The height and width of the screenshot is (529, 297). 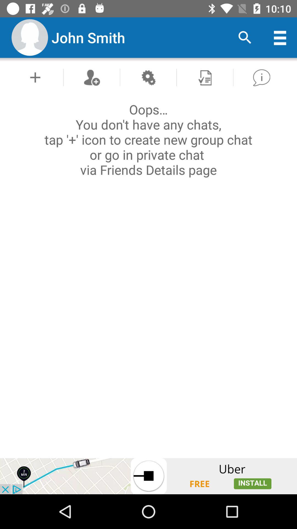 I want to click on settings, so click(x=148, y=77).